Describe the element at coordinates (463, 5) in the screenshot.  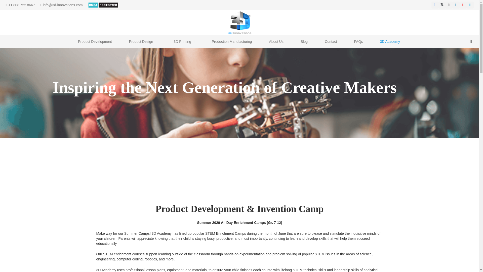
I see `YouTube` at that location.